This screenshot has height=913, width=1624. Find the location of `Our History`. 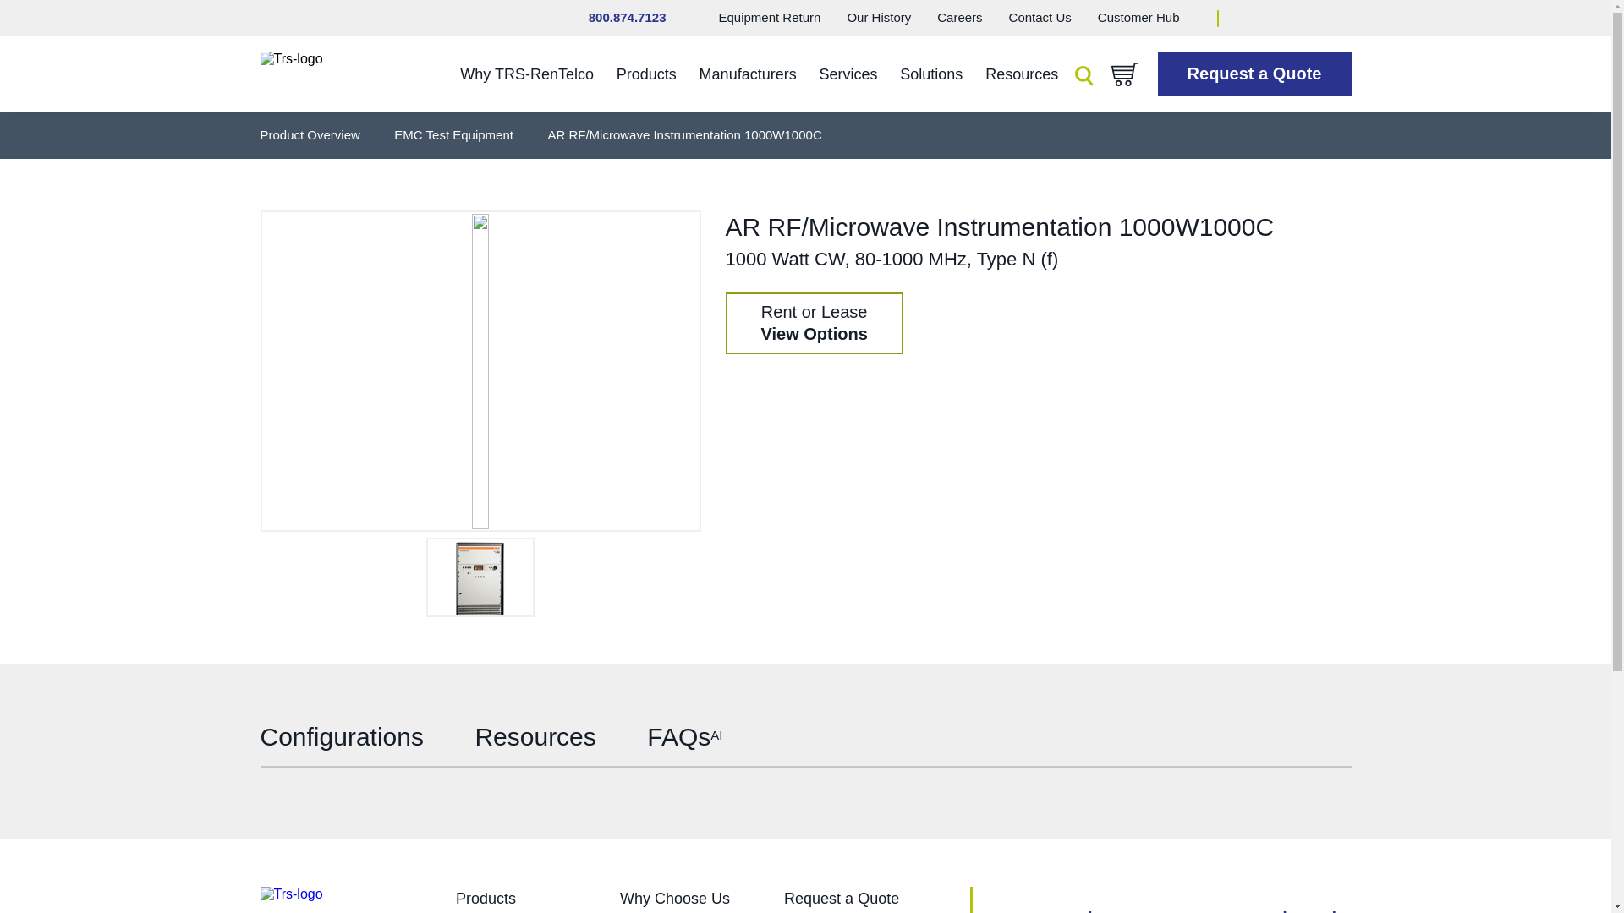

Our History is located at coordinates (1138, 17).